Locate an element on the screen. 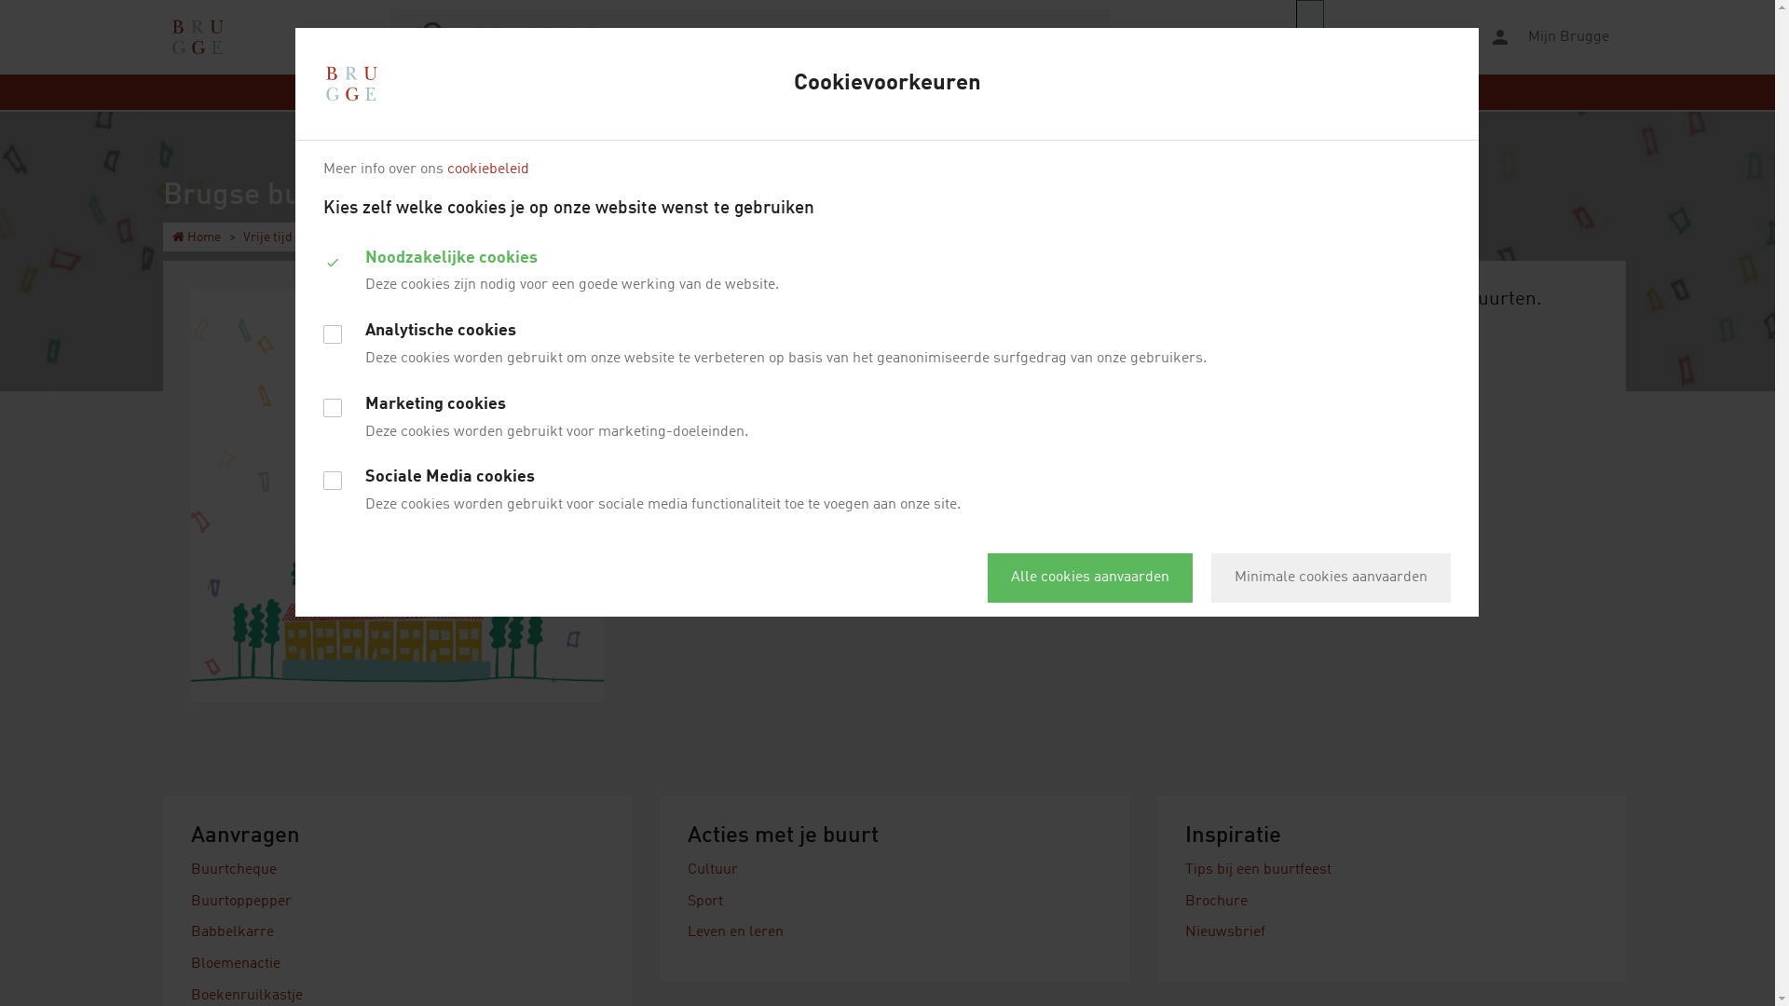 This screenshot has width=1789, height=1006. brugsebuurten@brugge.be is located at coordinates (1364, 352).